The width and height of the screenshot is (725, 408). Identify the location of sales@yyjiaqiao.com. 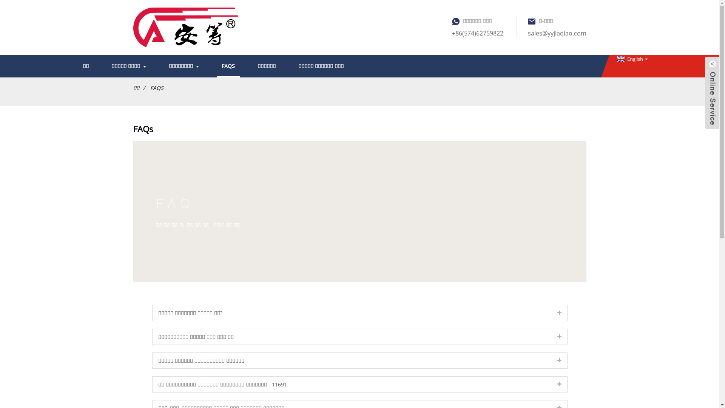
(557, 33).